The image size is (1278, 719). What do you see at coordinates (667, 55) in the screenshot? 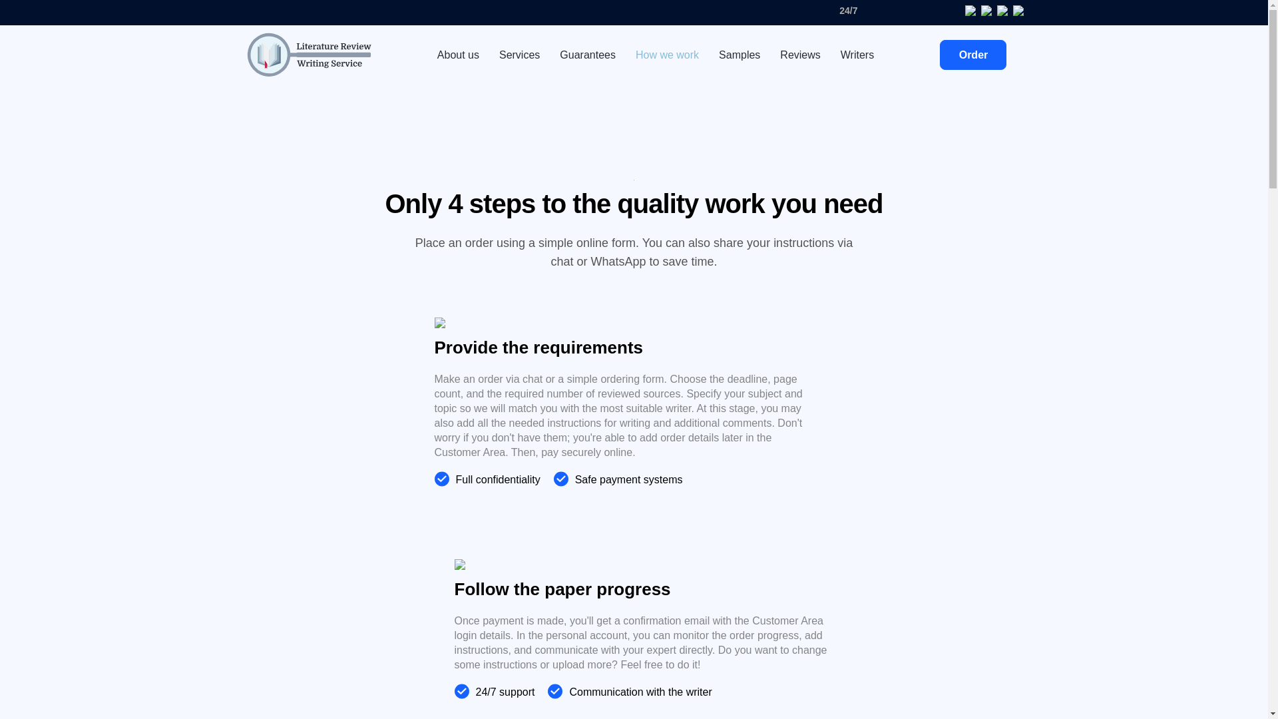
I see `How we work` at bounding box center [667, 55].